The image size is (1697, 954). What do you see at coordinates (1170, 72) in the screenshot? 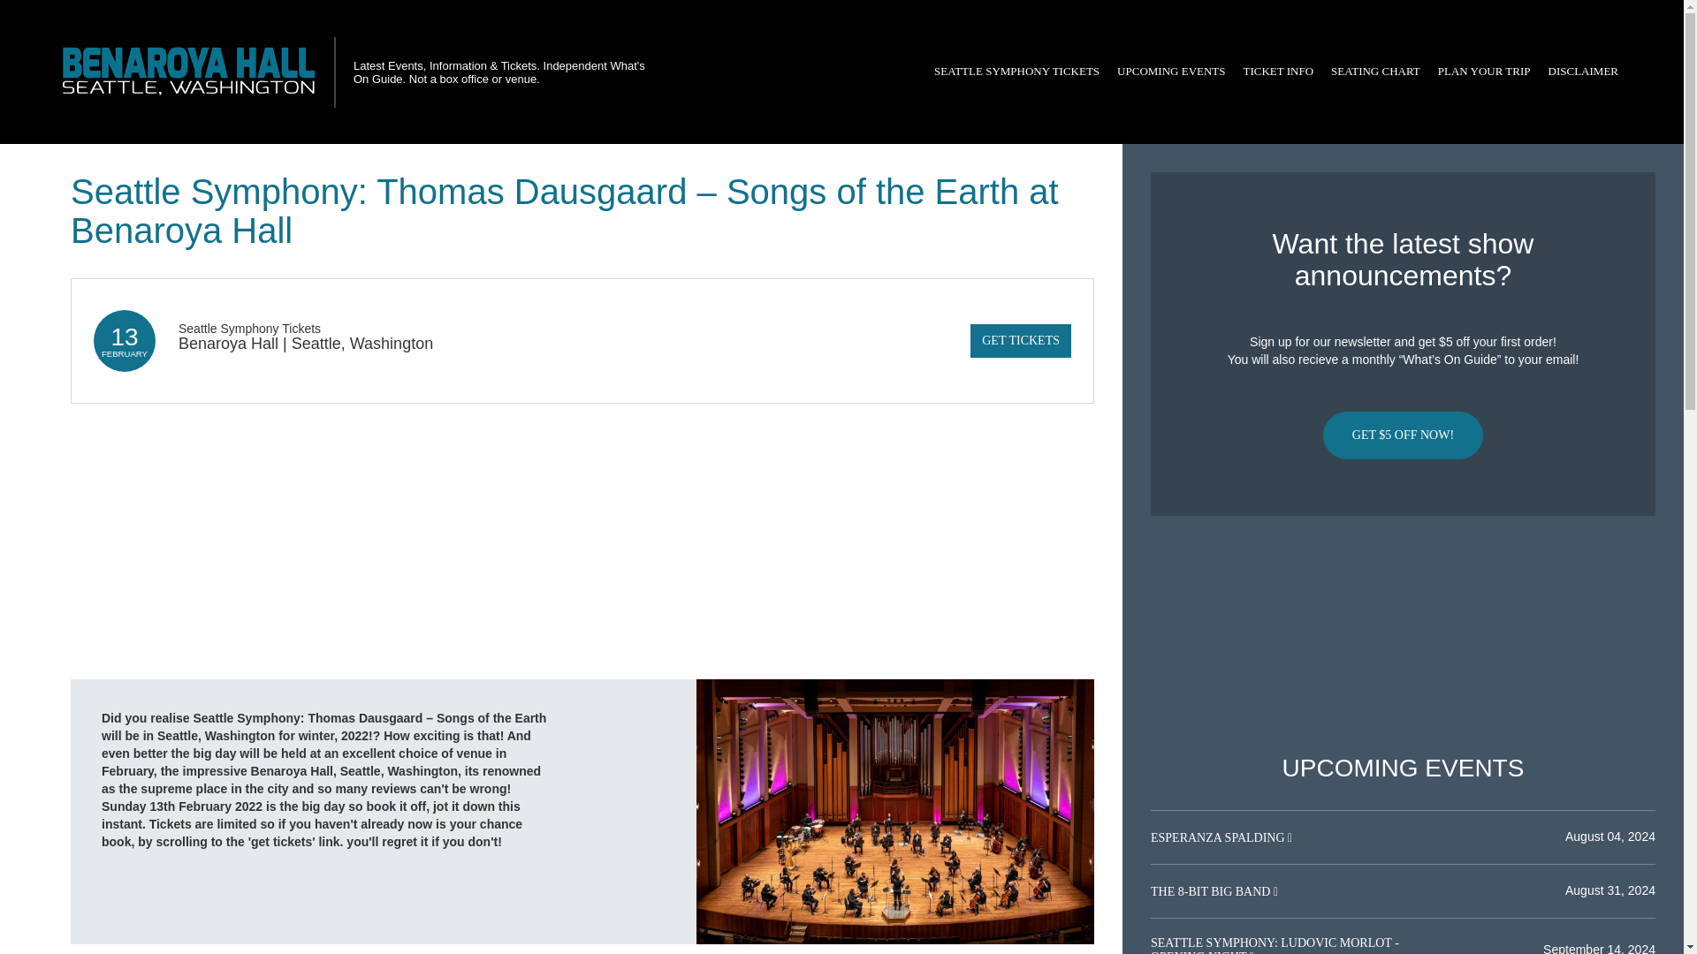
I see `UPCOMING EVENTS` at bounding box center [1170, 72].